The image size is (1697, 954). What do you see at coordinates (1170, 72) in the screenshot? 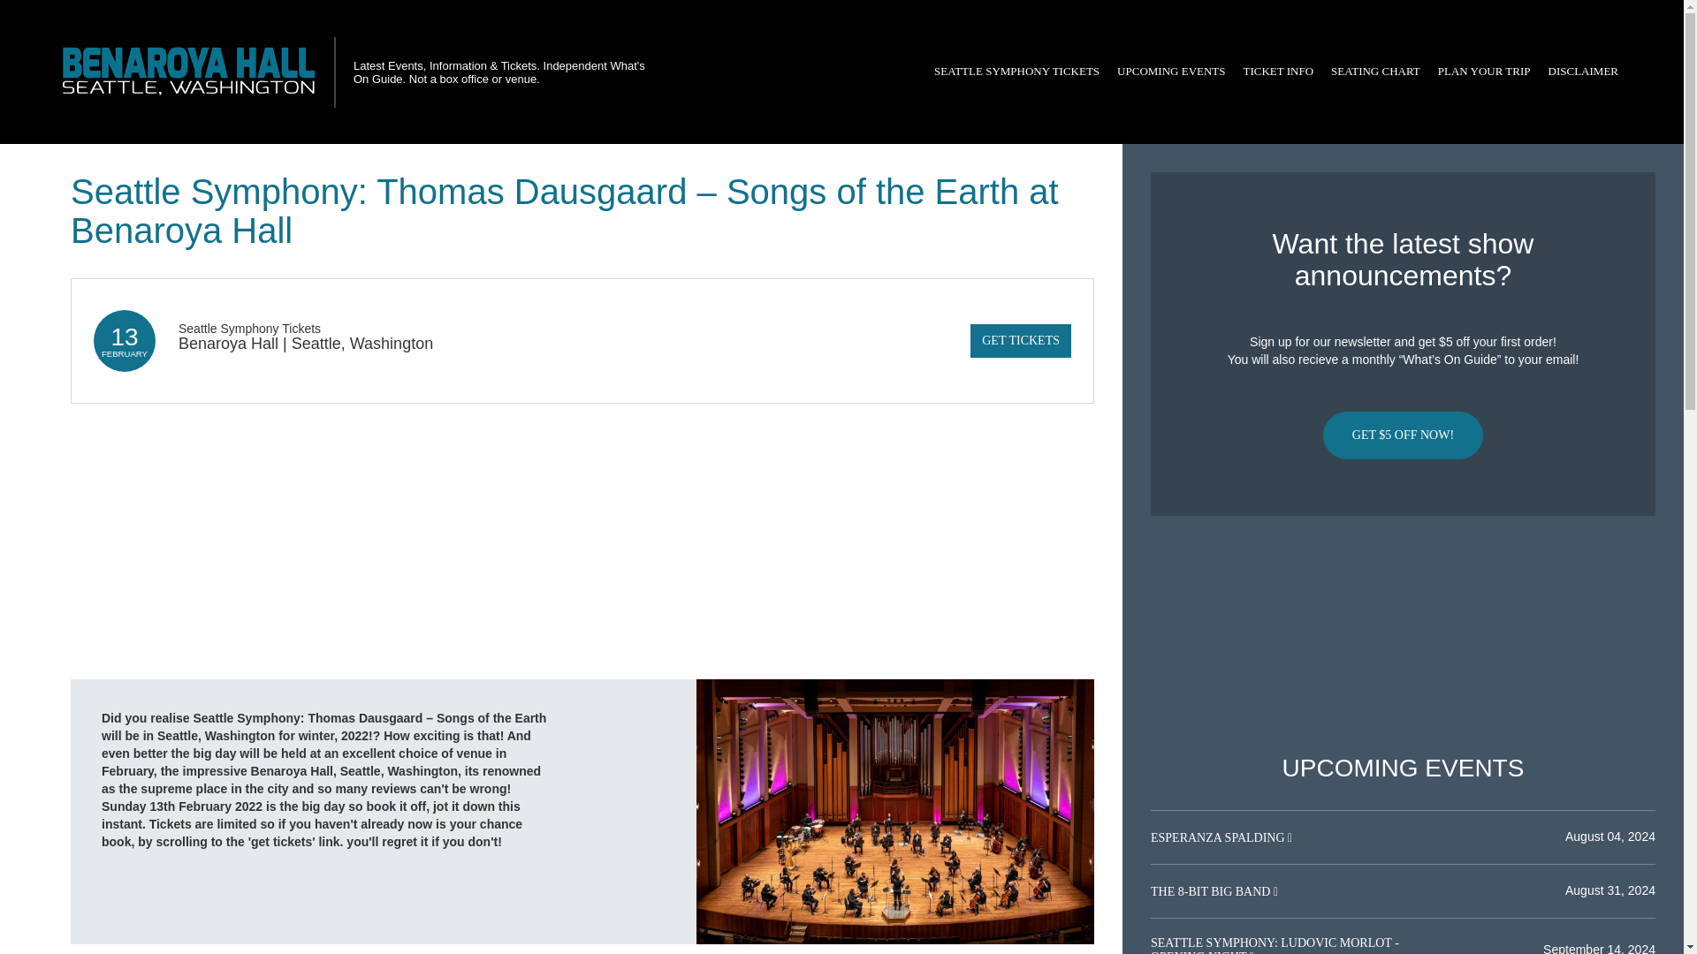
I see `UPCOMING EVENTS` at bounding box center [1170, 72].